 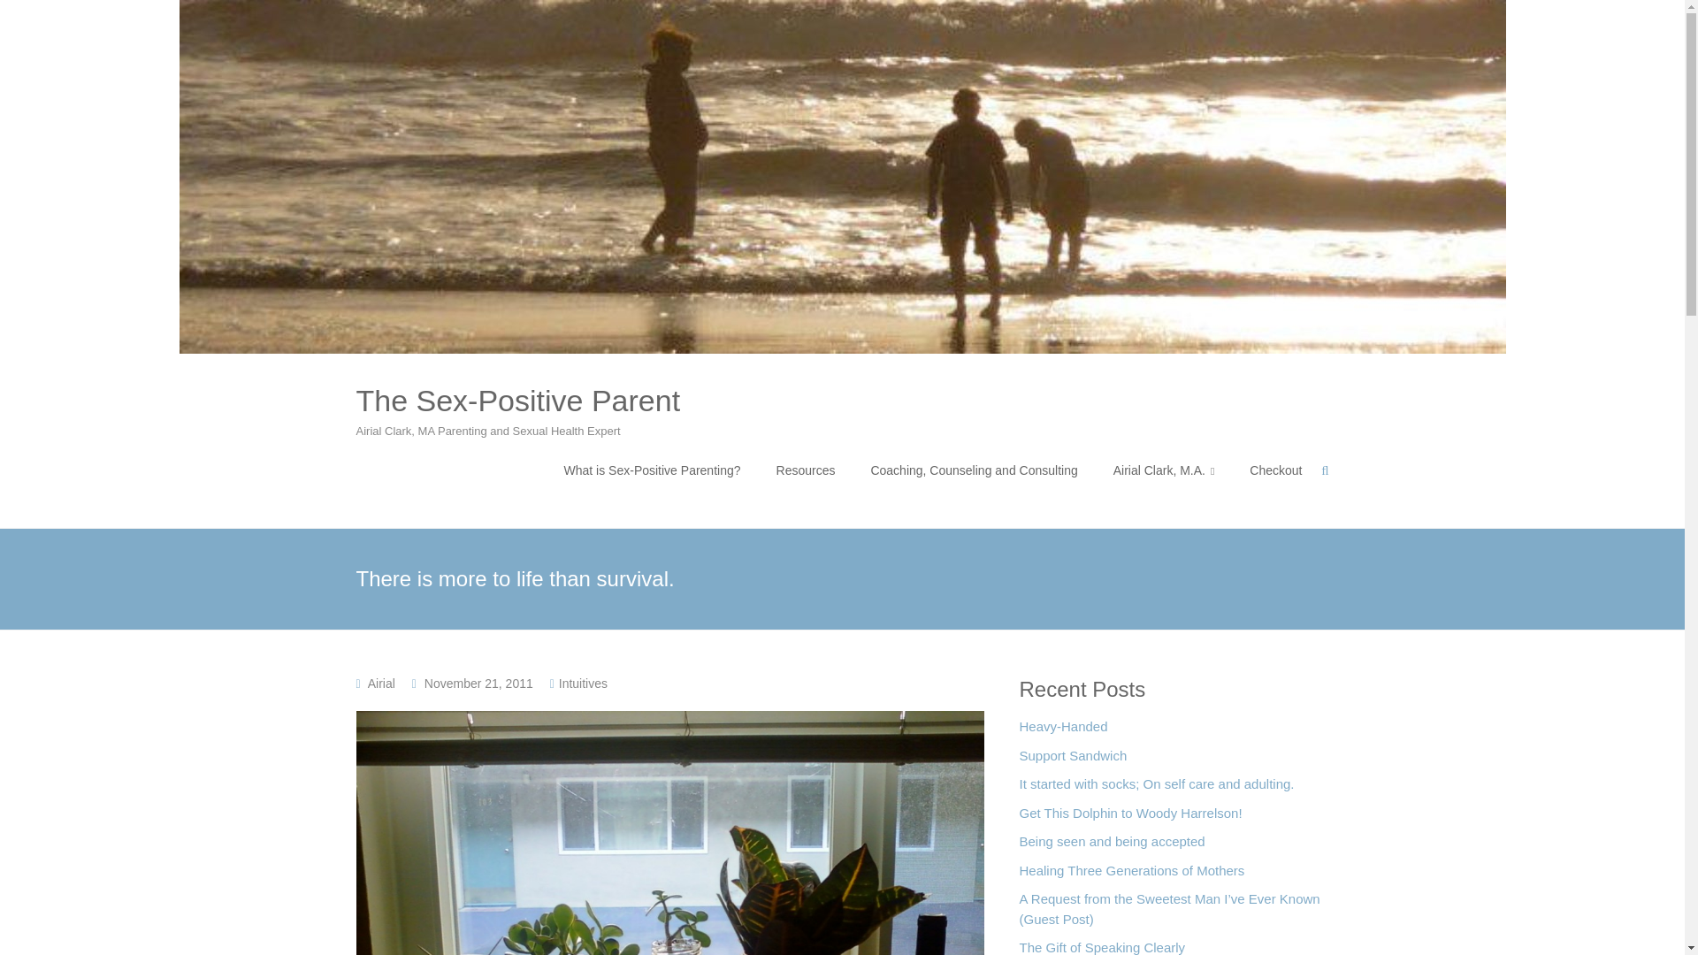 I want to click on What is Sex-Positive Parenting?, so click(x=652, y=470).